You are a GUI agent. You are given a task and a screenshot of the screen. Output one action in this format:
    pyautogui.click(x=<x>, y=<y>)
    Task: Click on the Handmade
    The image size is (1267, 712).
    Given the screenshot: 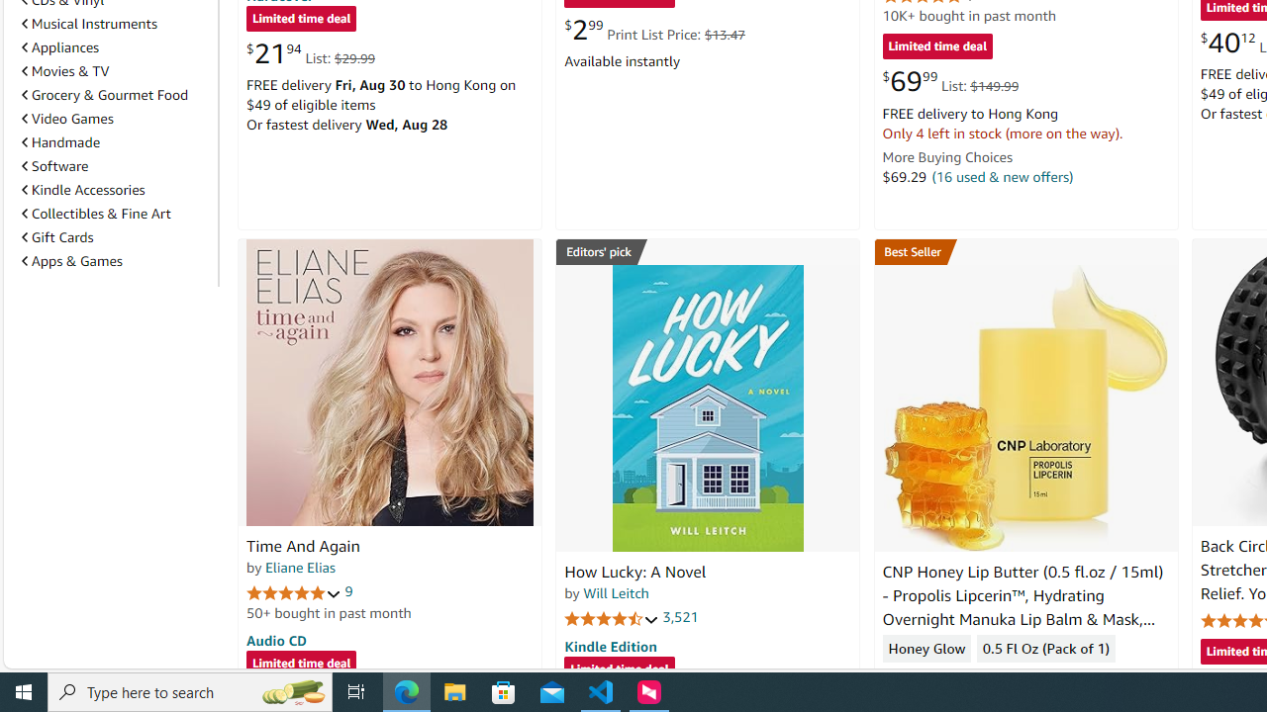 What is the action you would take?
    pyautogui.click(x=116, y=142)
    